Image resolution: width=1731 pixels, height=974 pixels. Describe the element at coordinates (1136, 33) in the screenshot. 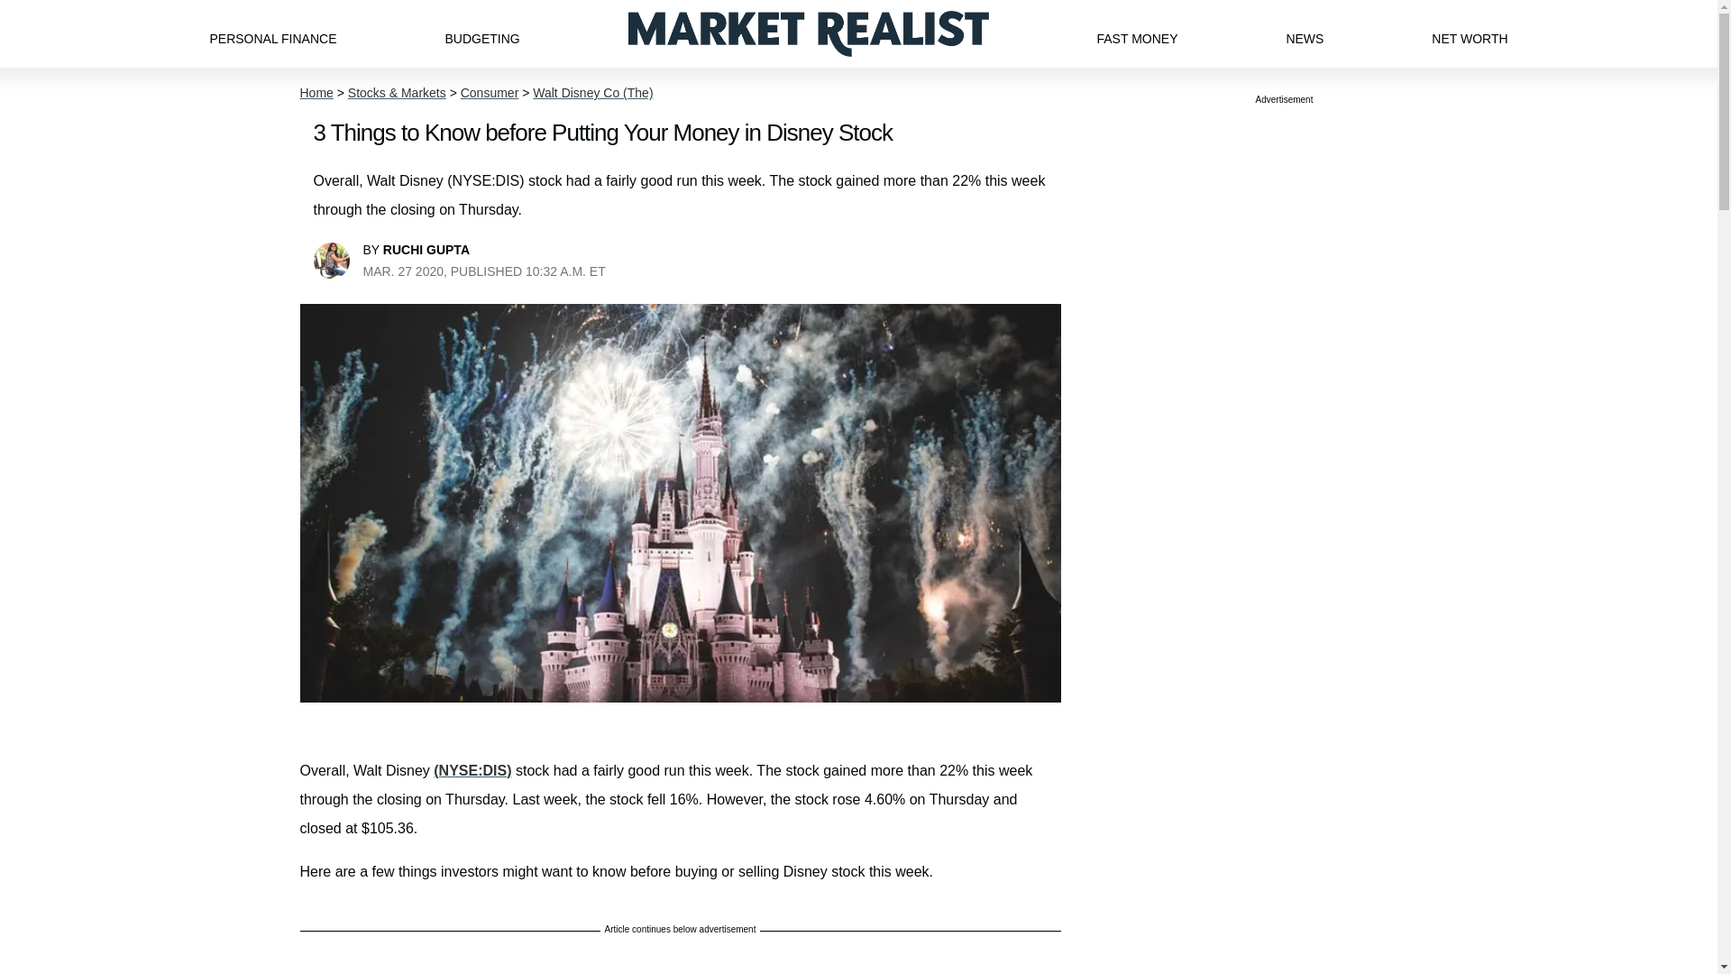

I see `FAST MONEY` at that location.